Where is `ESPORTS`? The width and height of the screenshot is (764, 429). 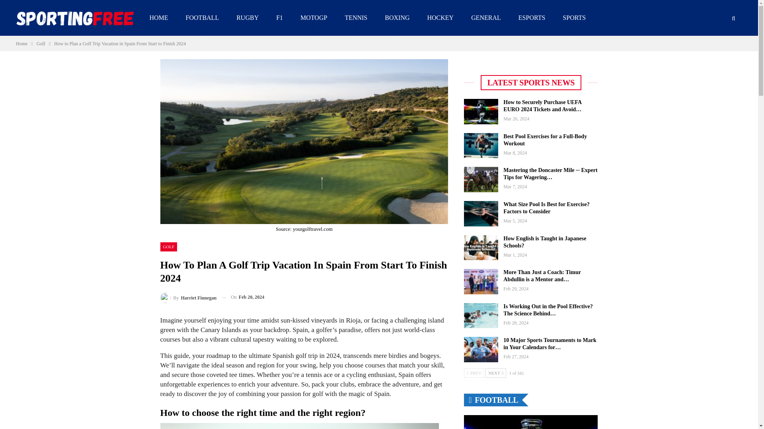
ESPORTS is located at coordinates (532, 17).